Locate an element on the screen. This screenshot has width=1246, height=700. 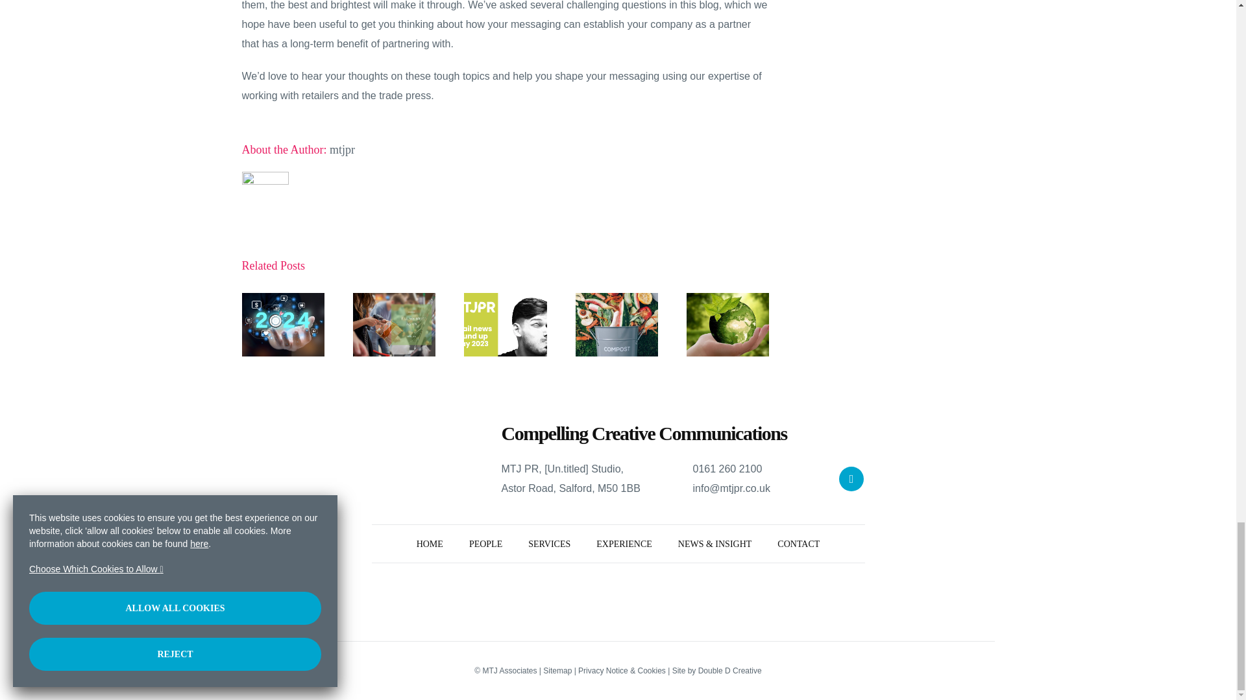
MTJ Associates is located at coordinates (430, 543).